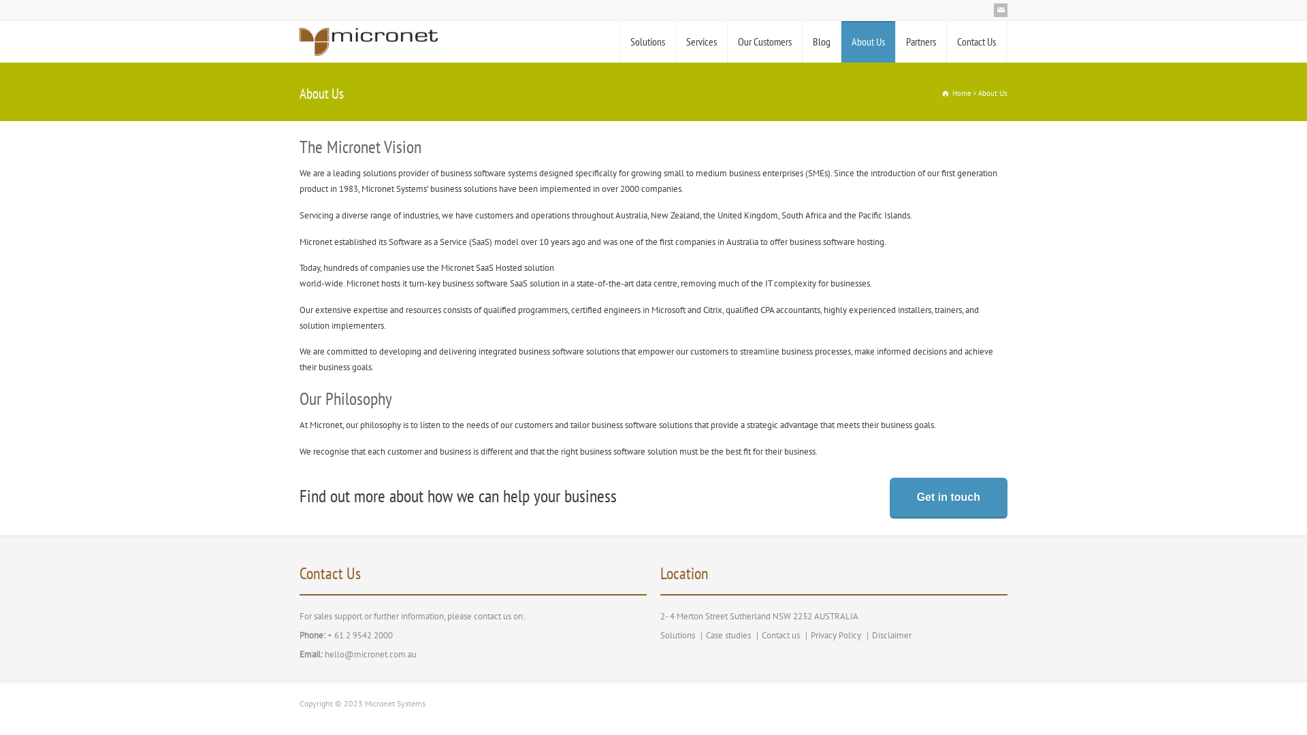 The width and height of the screenshot is (1307, 735). What do you see at coordinates (836, 636) in the screenshot?
I see `Privacy Policy` at bounding box center [836, 636].